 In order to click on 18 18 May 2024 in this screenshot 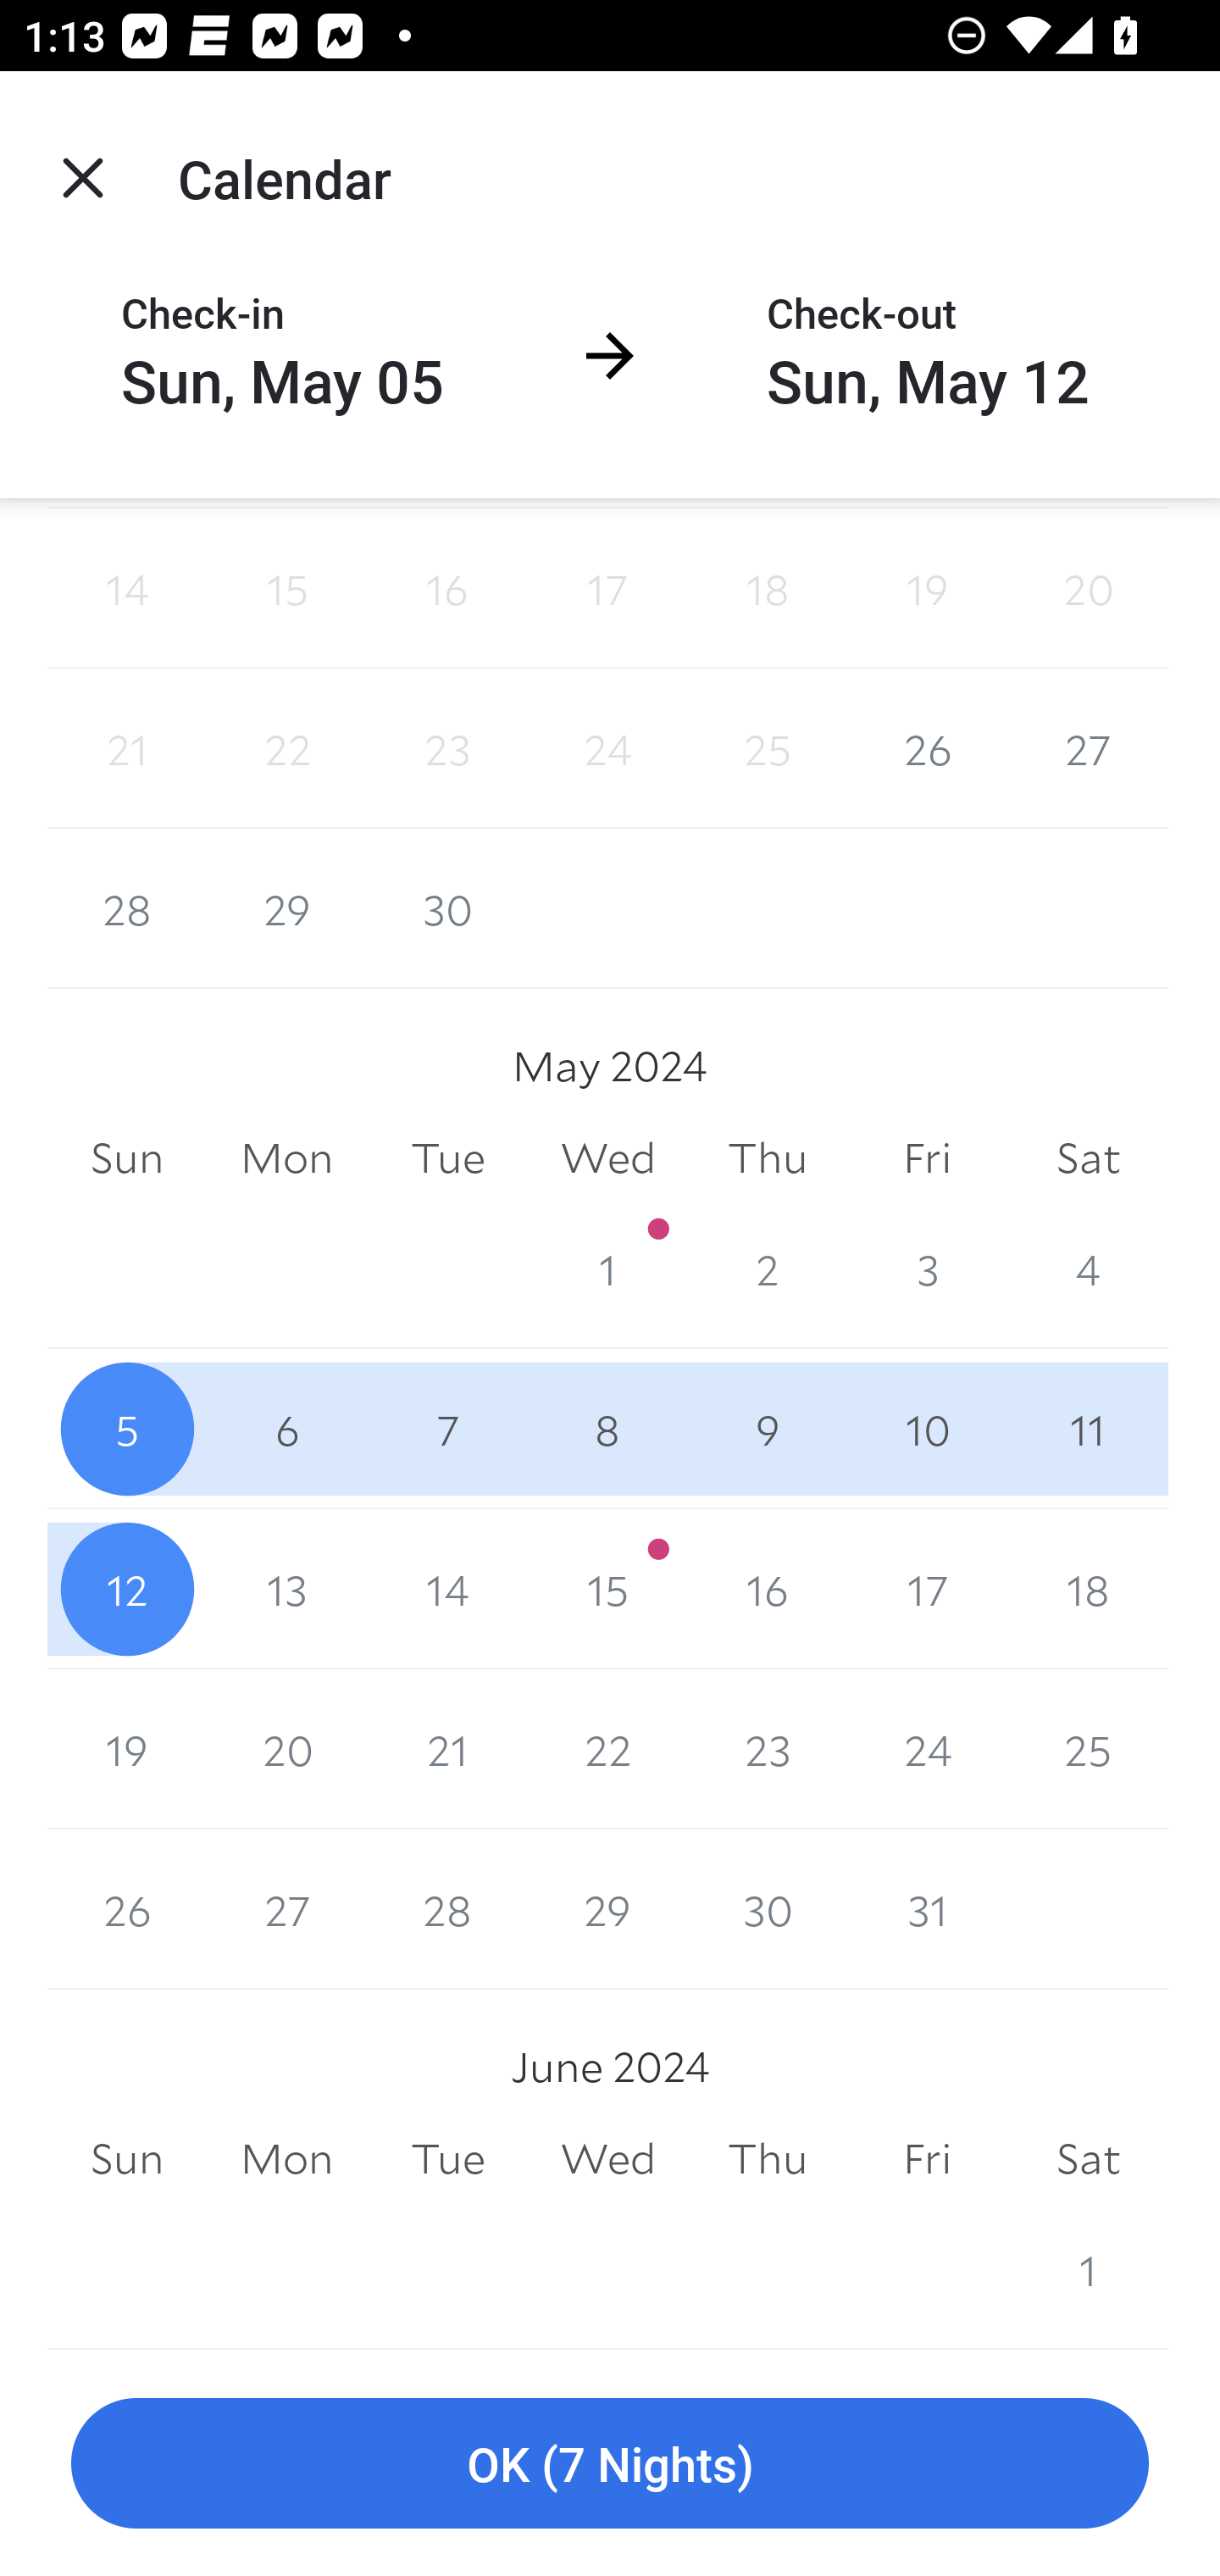, I will do `click(1088, 1589)`.